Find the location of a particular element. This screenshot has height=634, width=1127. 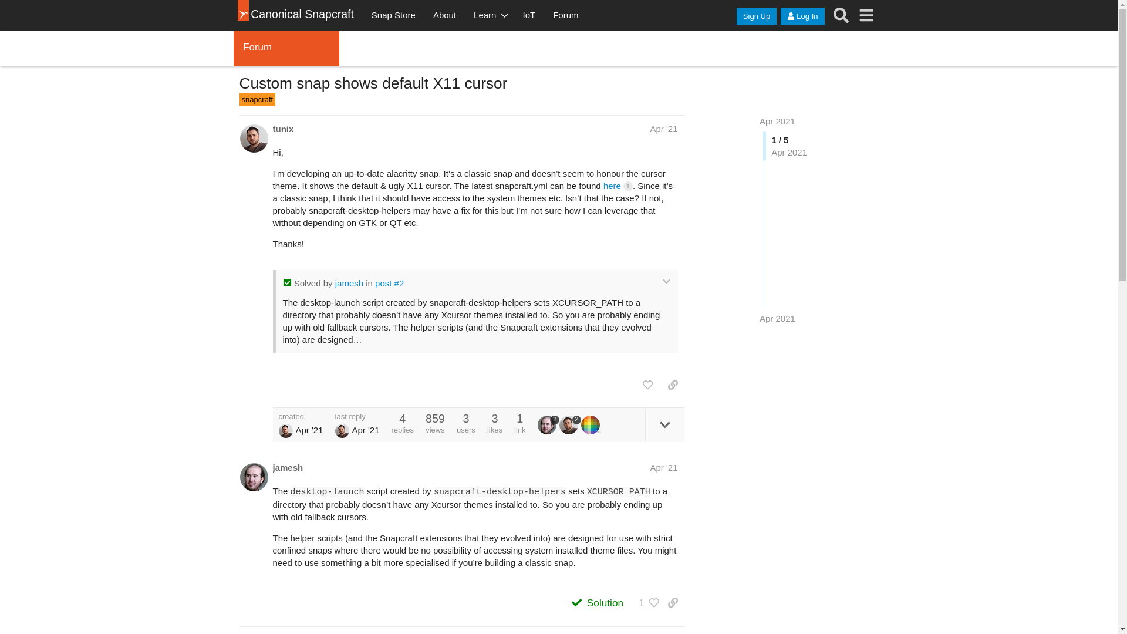

tunix is located at coordinates (283, 129).